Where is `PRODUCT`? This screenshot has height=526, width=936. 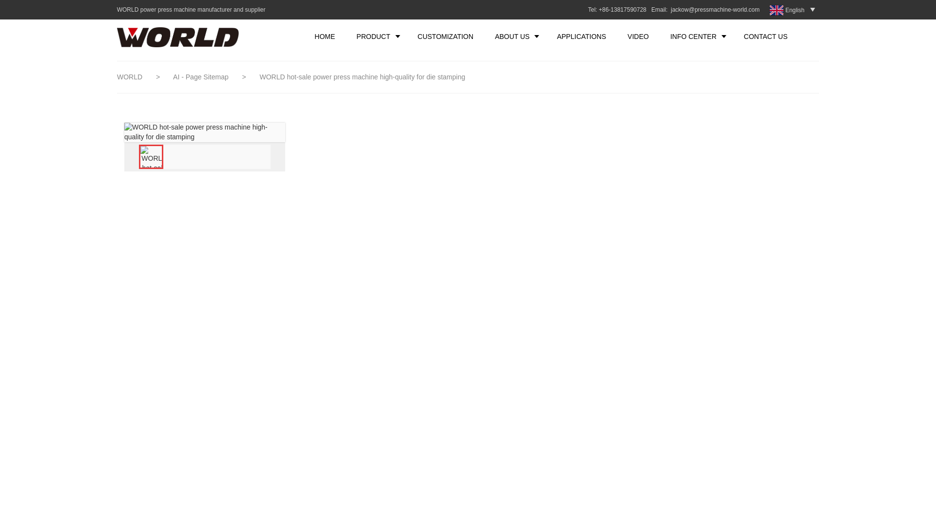
PRODUCT is located at coordinates (375, 36).